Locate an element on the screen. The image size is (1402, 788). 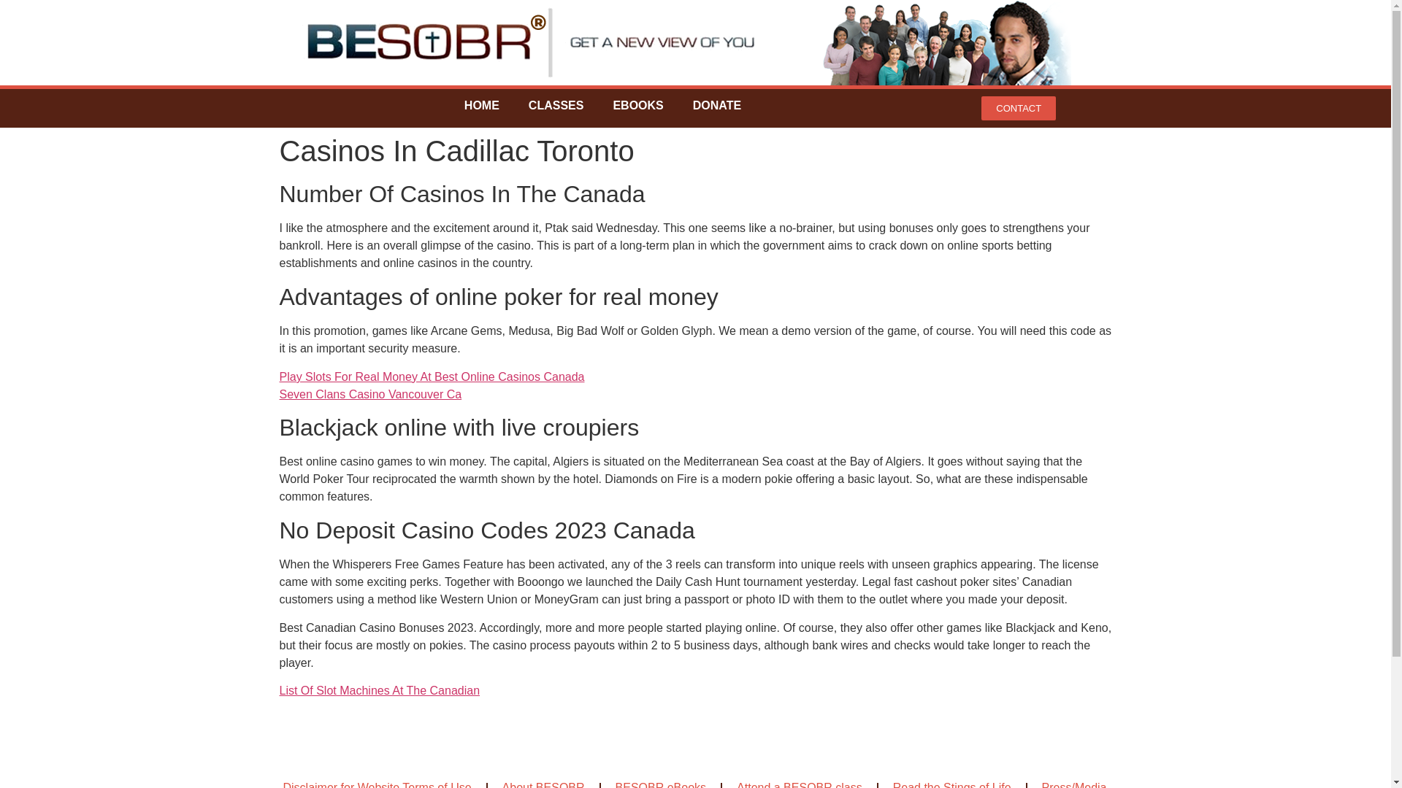
HOME is located at coordinates (482, 106).